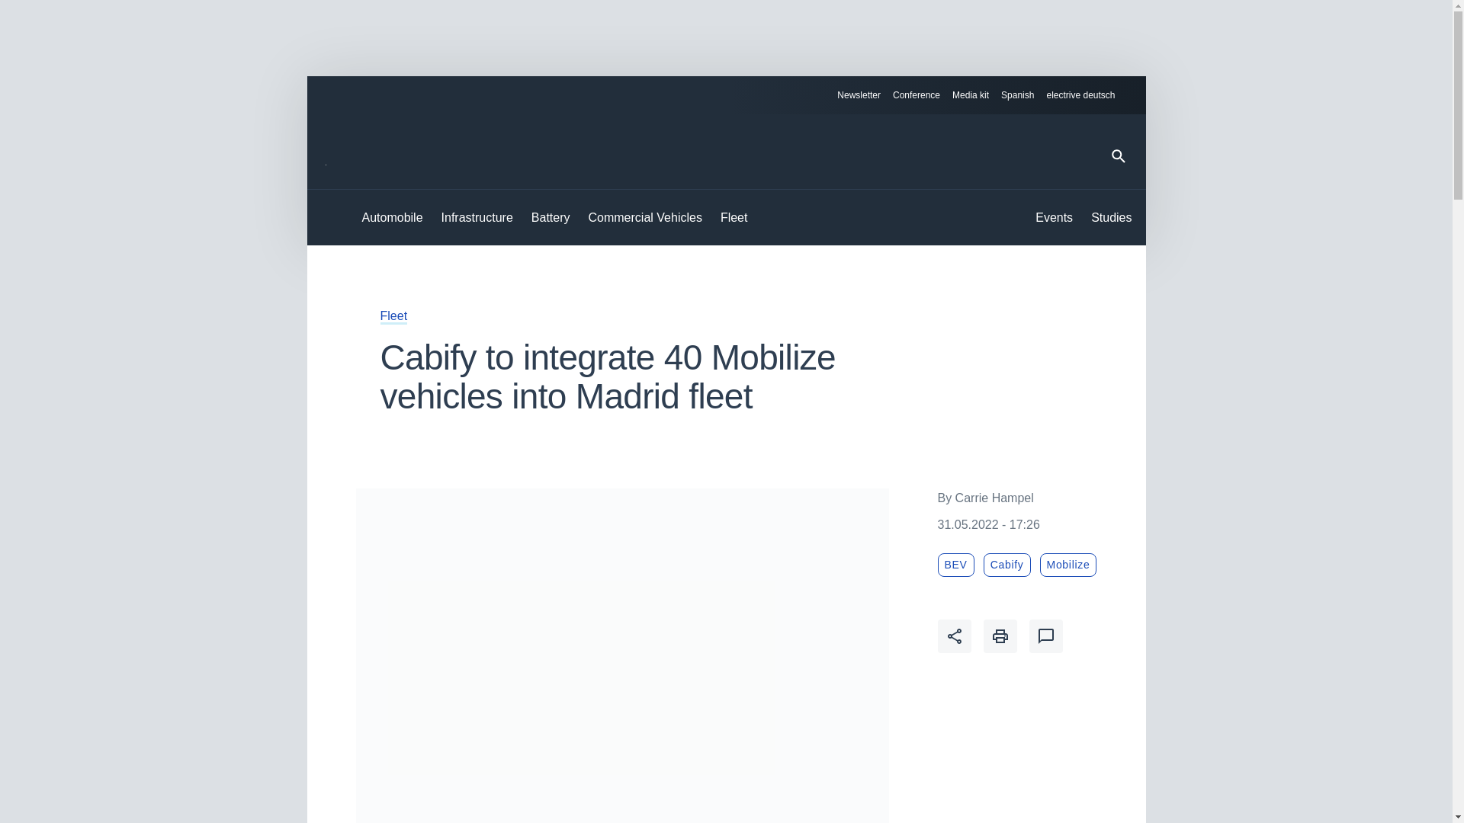  I want to click on Conference, so click(917, 95).